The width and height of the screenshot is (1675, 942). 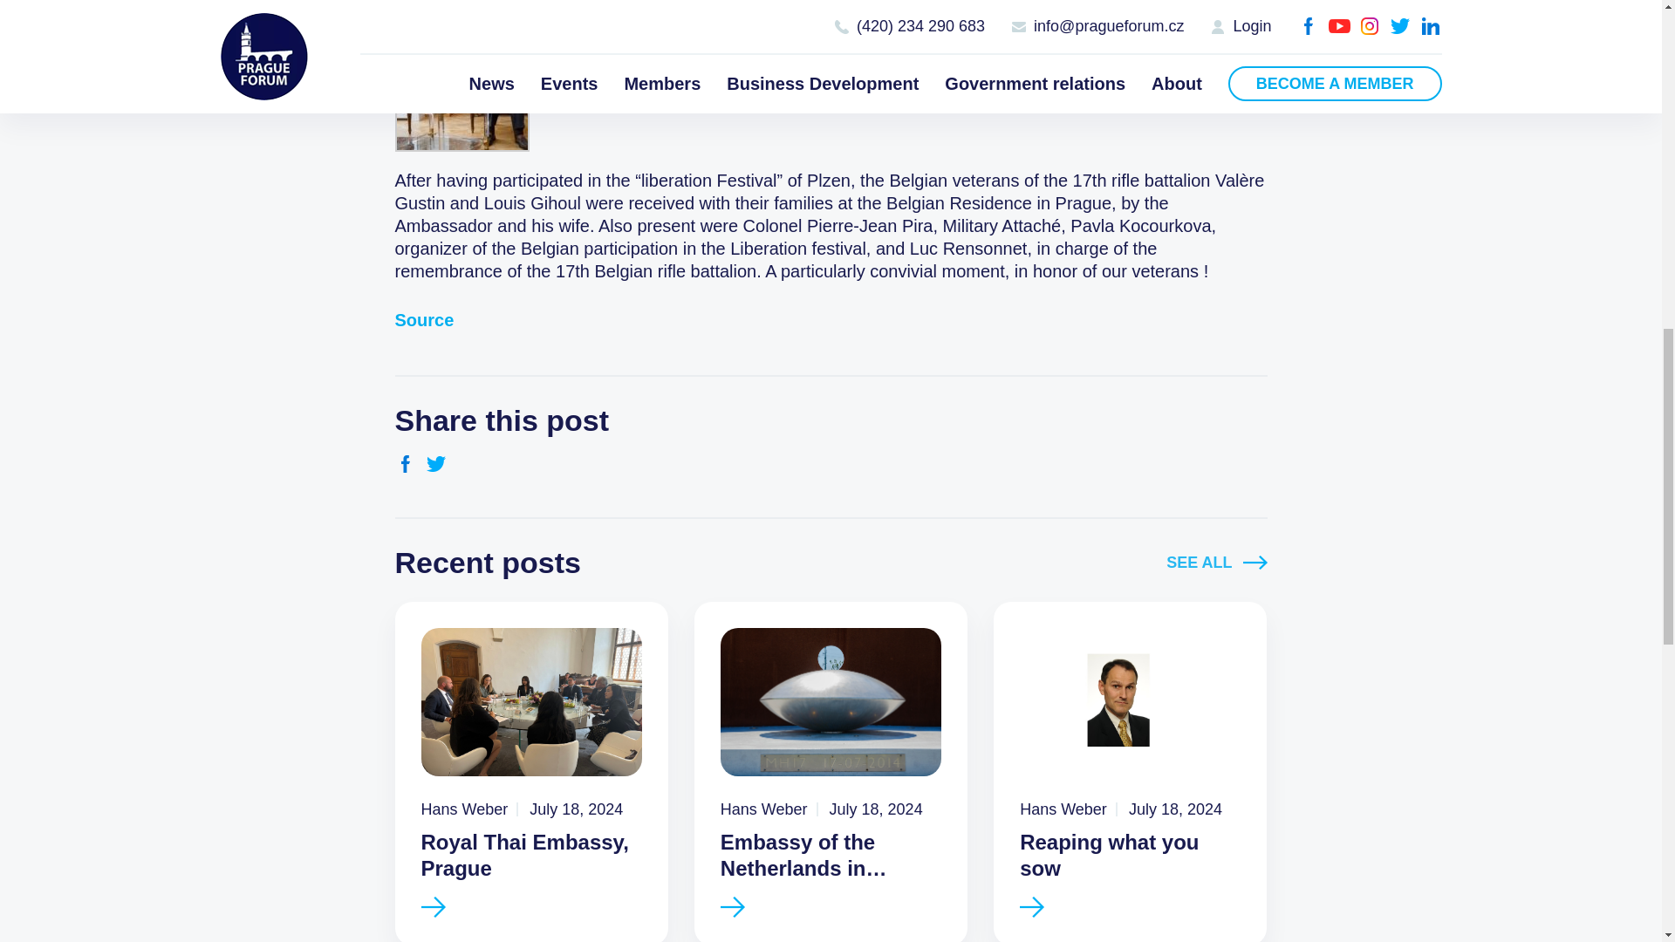 I want to click on SEE ALL, so click(x=1216, y=563).